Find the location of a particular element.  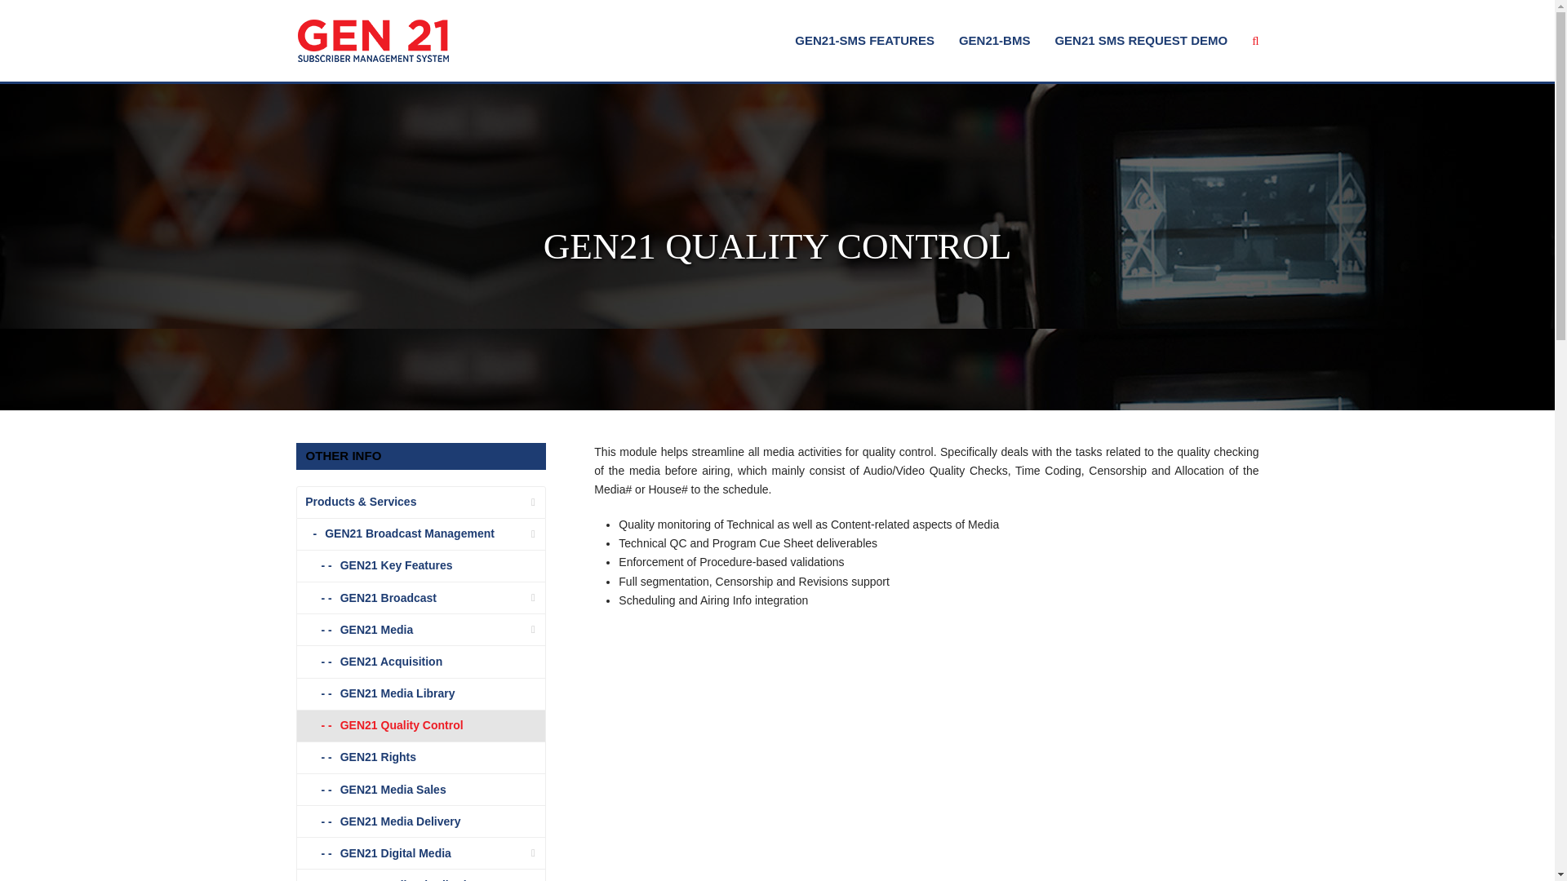

GEN21 Rights is located at coordinates (420, 759).